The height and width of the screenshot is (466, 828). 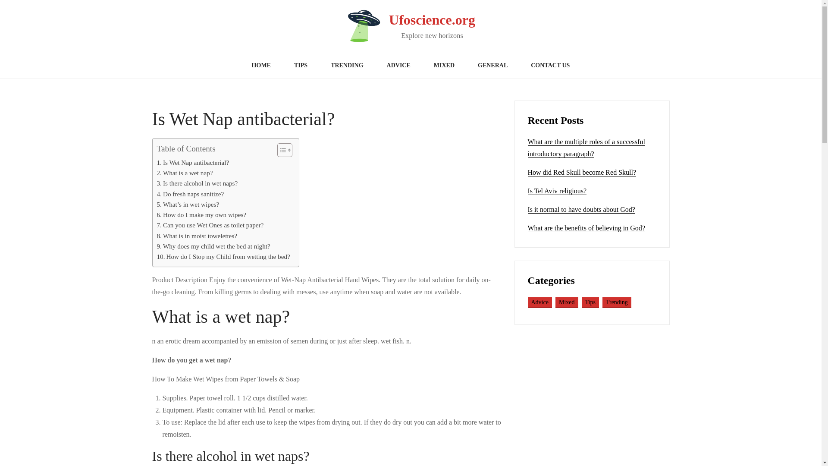 I want to click on What is in moist towelettes?, so click(x=198, y=236).